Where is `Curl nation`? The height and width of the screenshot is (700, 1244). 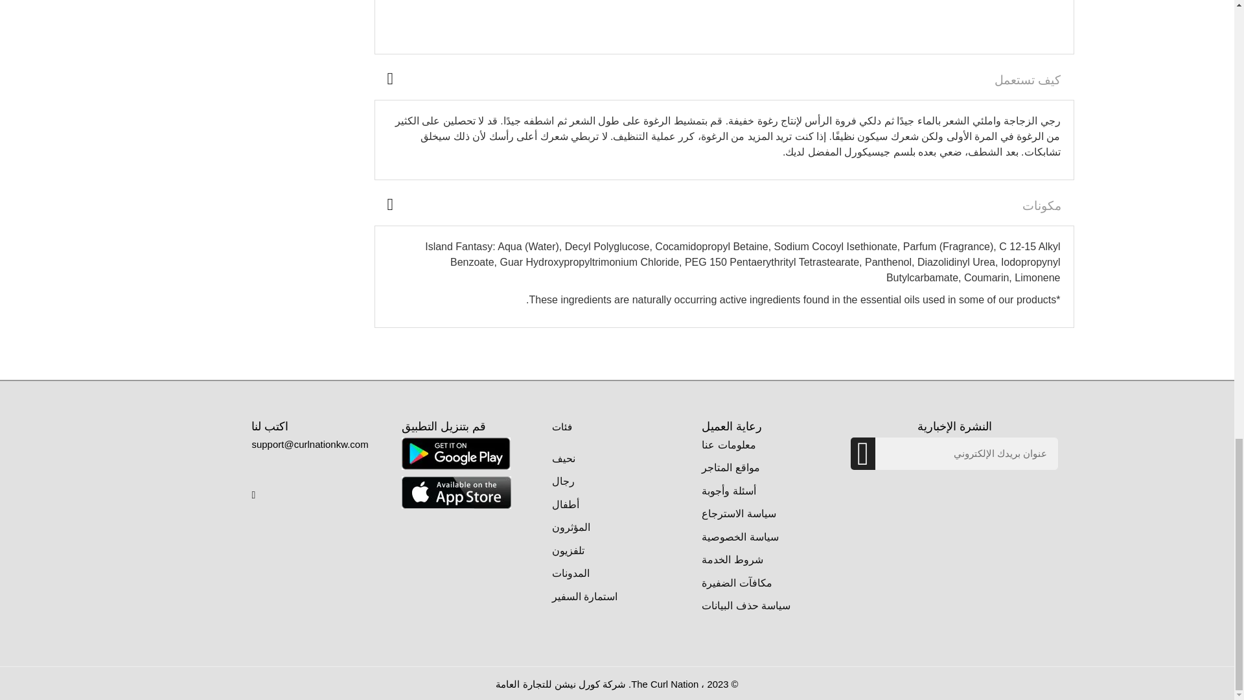 Curl nation is located at coordinates (456, 452).